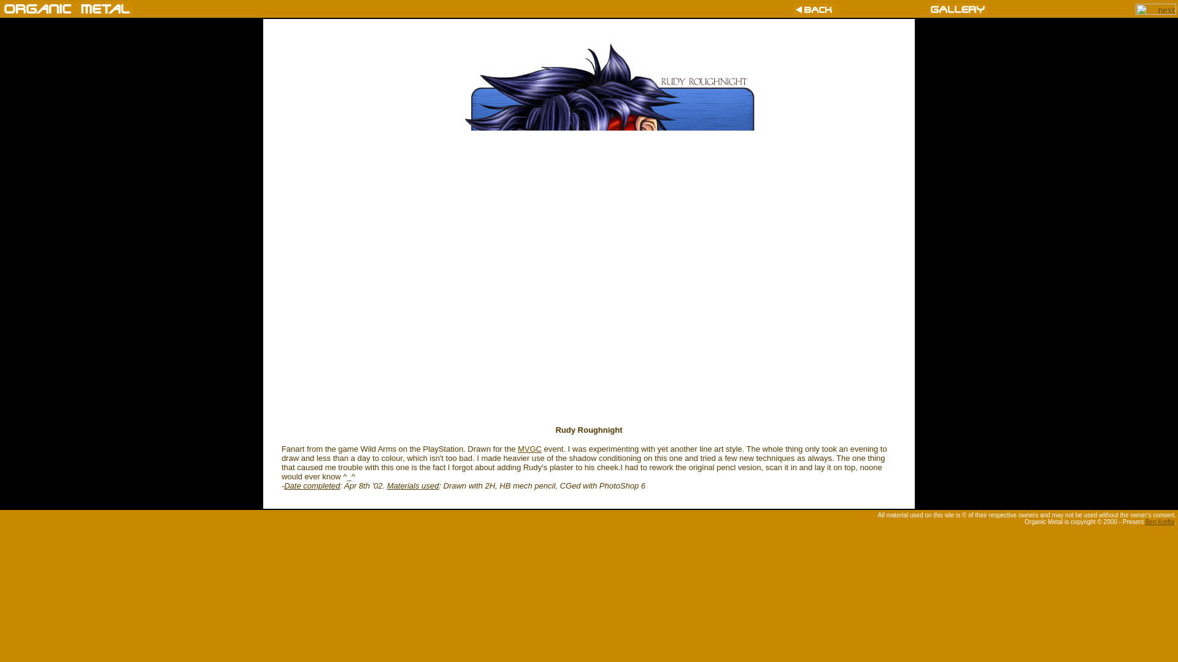 The image size is (1178, 662). Describe the element at coordinates (530, 449) in the screenshot. I see `MVGC` at that location.